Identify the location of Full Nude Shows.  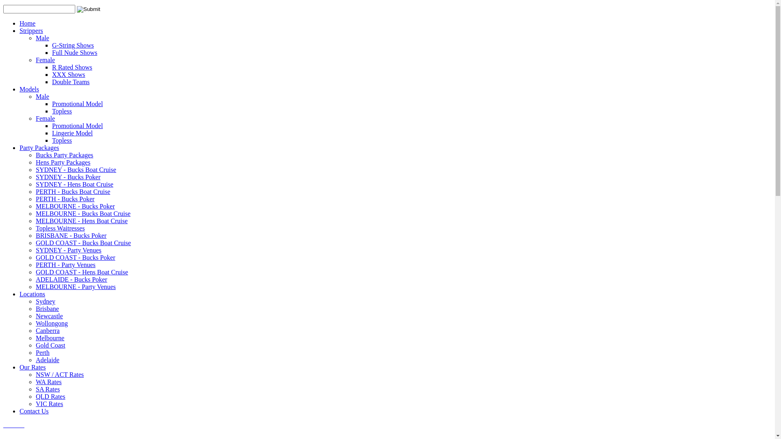
(75, 53).